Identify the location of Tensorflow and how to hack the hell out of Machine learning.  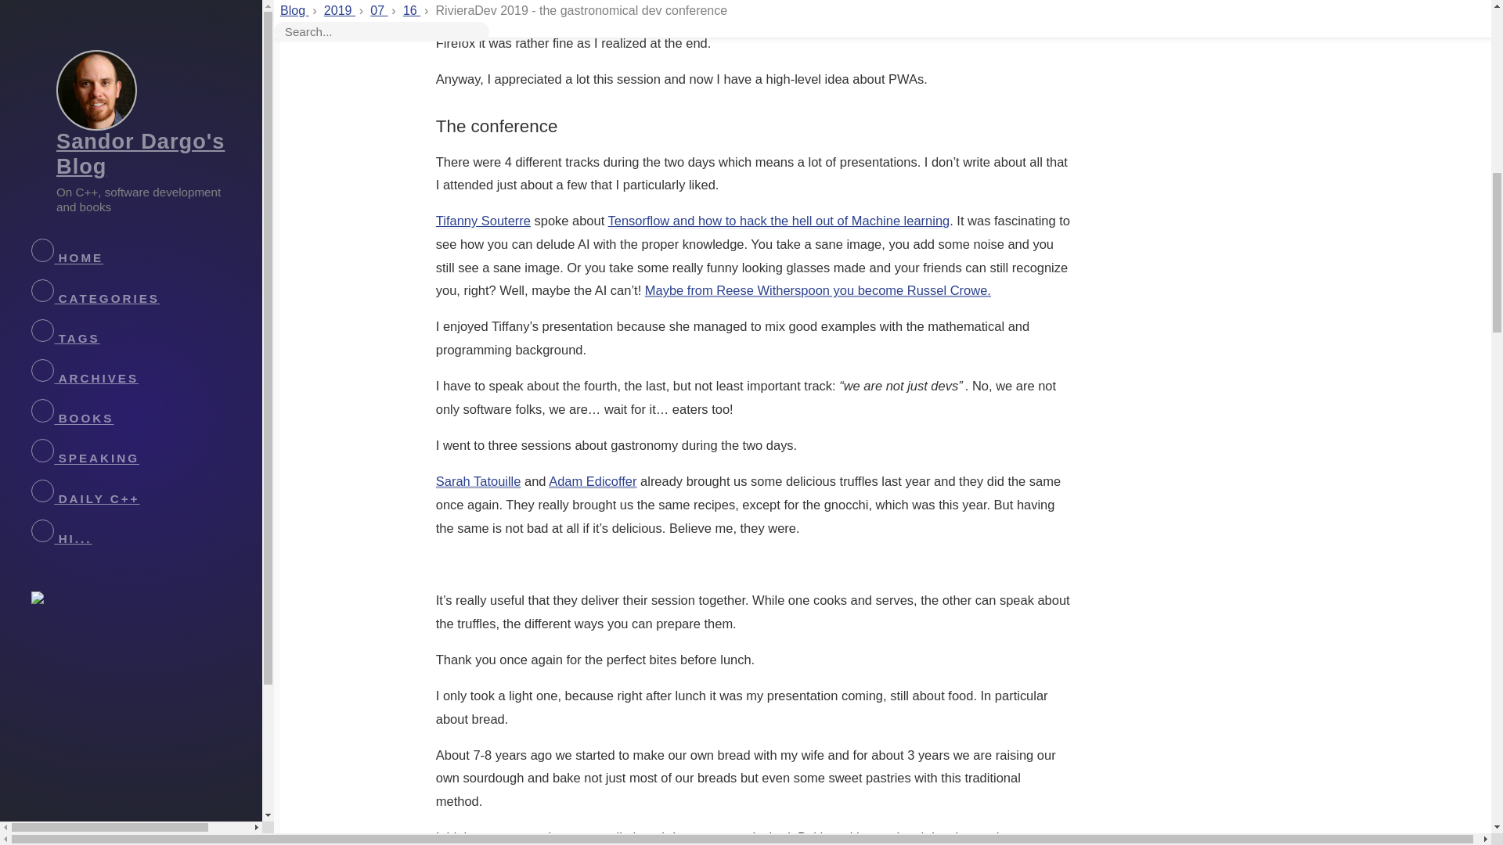
(779, 221).